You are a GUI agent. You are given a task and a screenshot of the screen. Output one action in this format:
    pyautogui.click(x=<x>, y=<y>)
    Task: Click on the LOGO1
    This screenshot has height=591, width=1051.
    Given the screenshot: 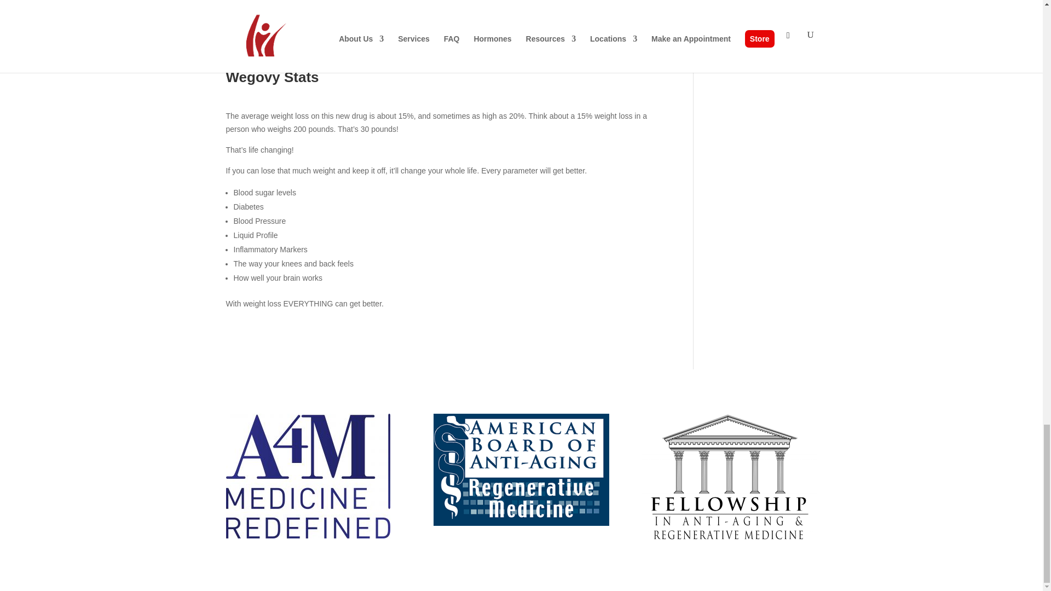 What is the action you would take?
    pyautogui.click(x=729, y=480)
    